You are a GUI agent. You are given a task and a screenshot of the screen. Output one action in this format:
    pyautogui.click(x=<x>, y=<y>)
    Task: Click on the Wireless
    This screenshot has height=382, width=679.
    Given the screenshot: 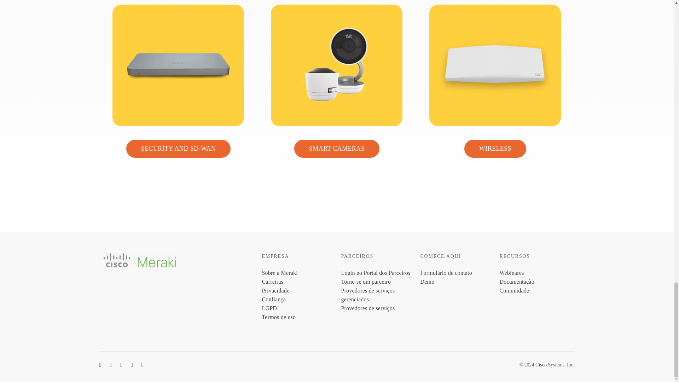 What is the action you would take?
    pyautogui.click(x=495, y=149)
    